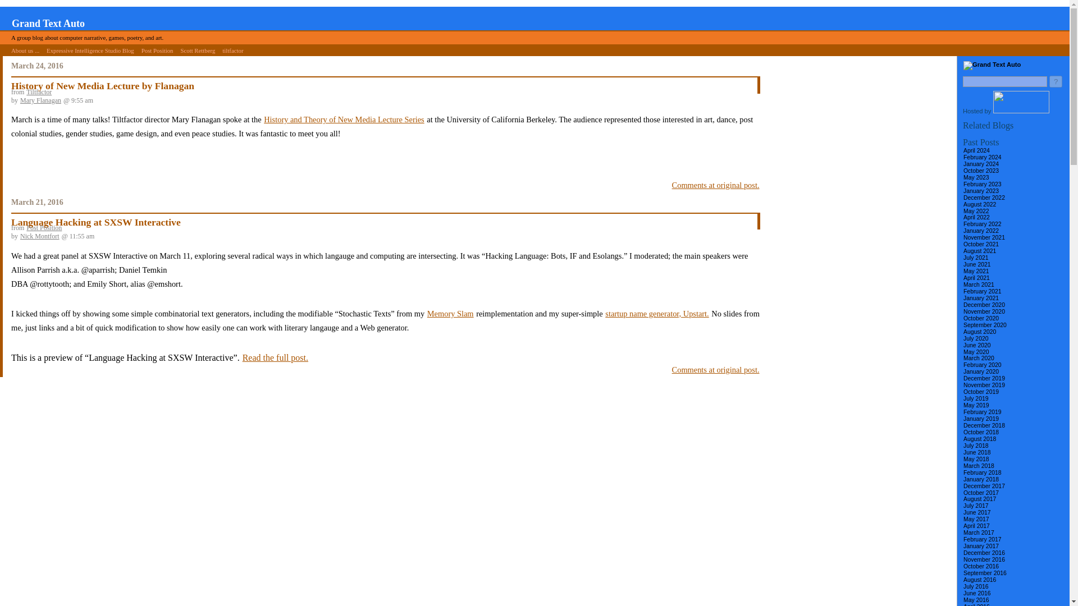  I want to click on Expressive Intelligence Studio Blog, so click(90, 50).